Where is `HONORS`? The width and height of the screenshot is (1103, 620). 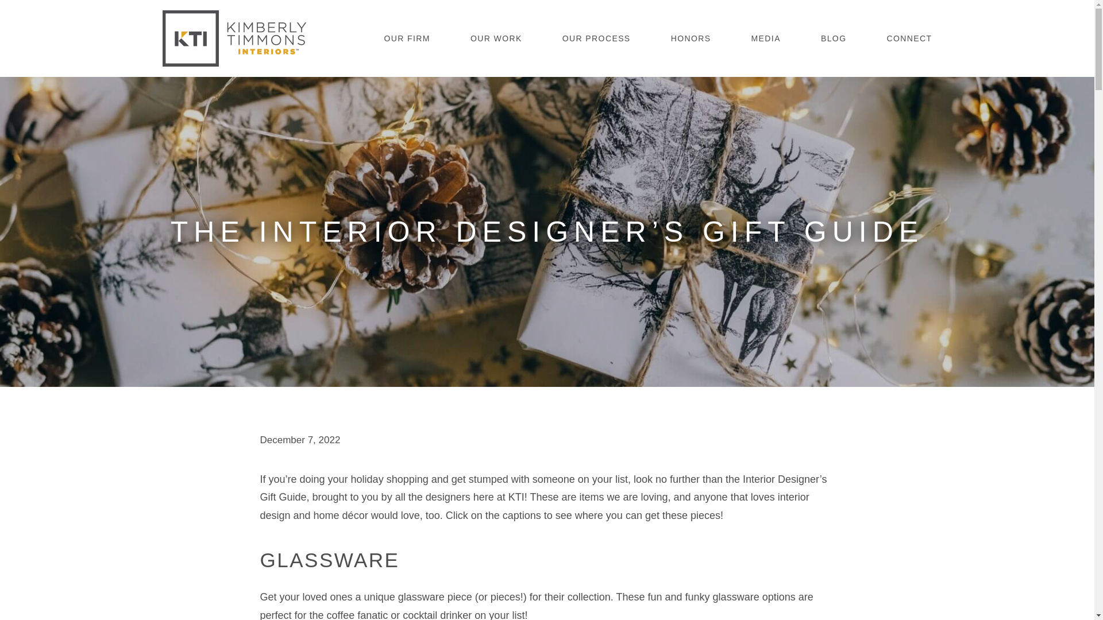
HONORS is located at coordinates (691, 38).